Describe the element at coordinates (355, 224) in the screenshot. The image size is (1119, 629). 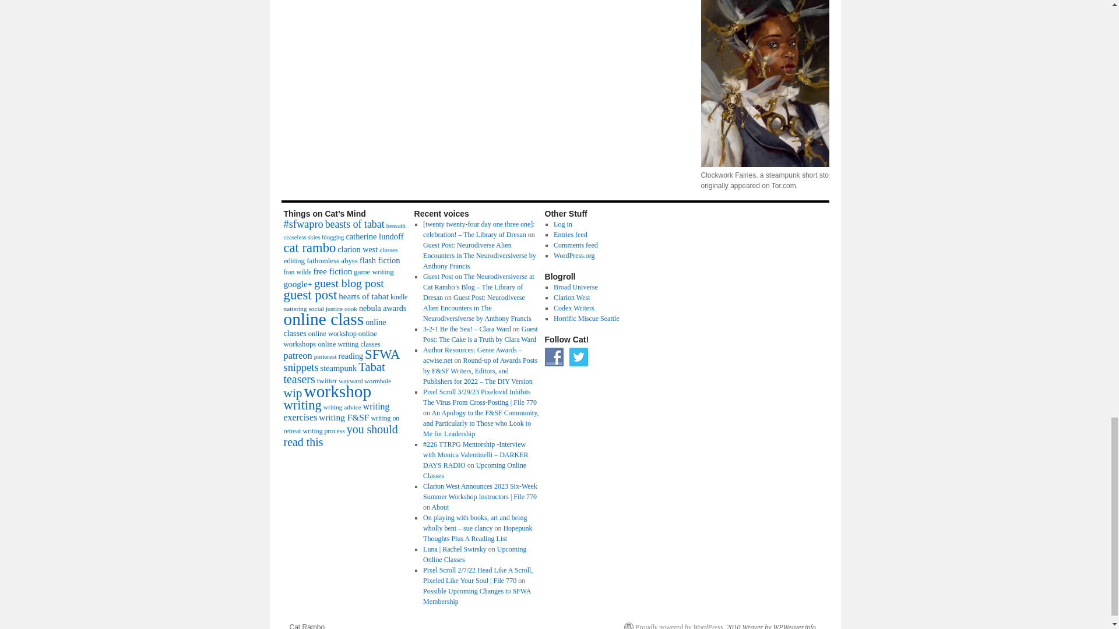
I see `beasts of tabat` at that location.